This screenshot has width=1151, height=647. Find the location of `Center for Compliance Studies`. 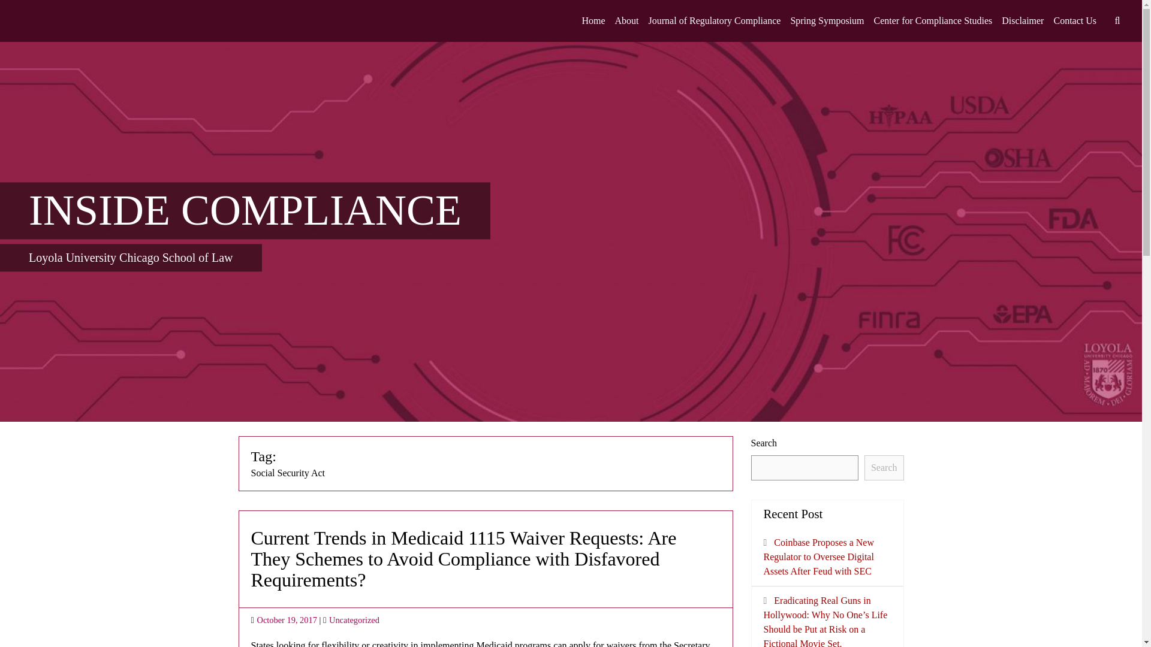

Center for Compliance Studies is located at coordinates (933, 21).